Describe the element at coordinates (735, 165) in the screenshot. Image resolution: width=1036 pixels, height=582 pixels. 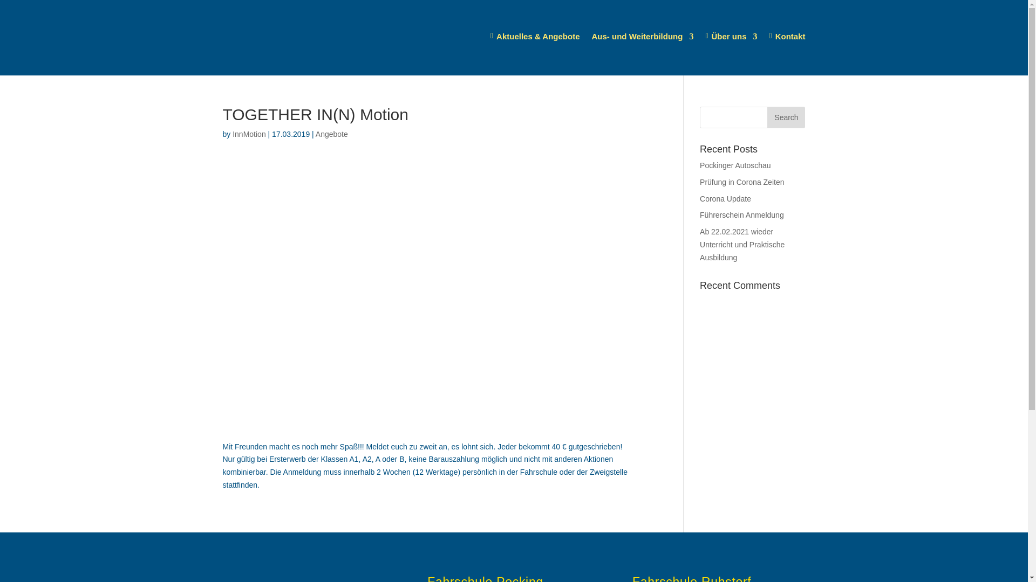
I see `Pockinger Autoschau` at that location.